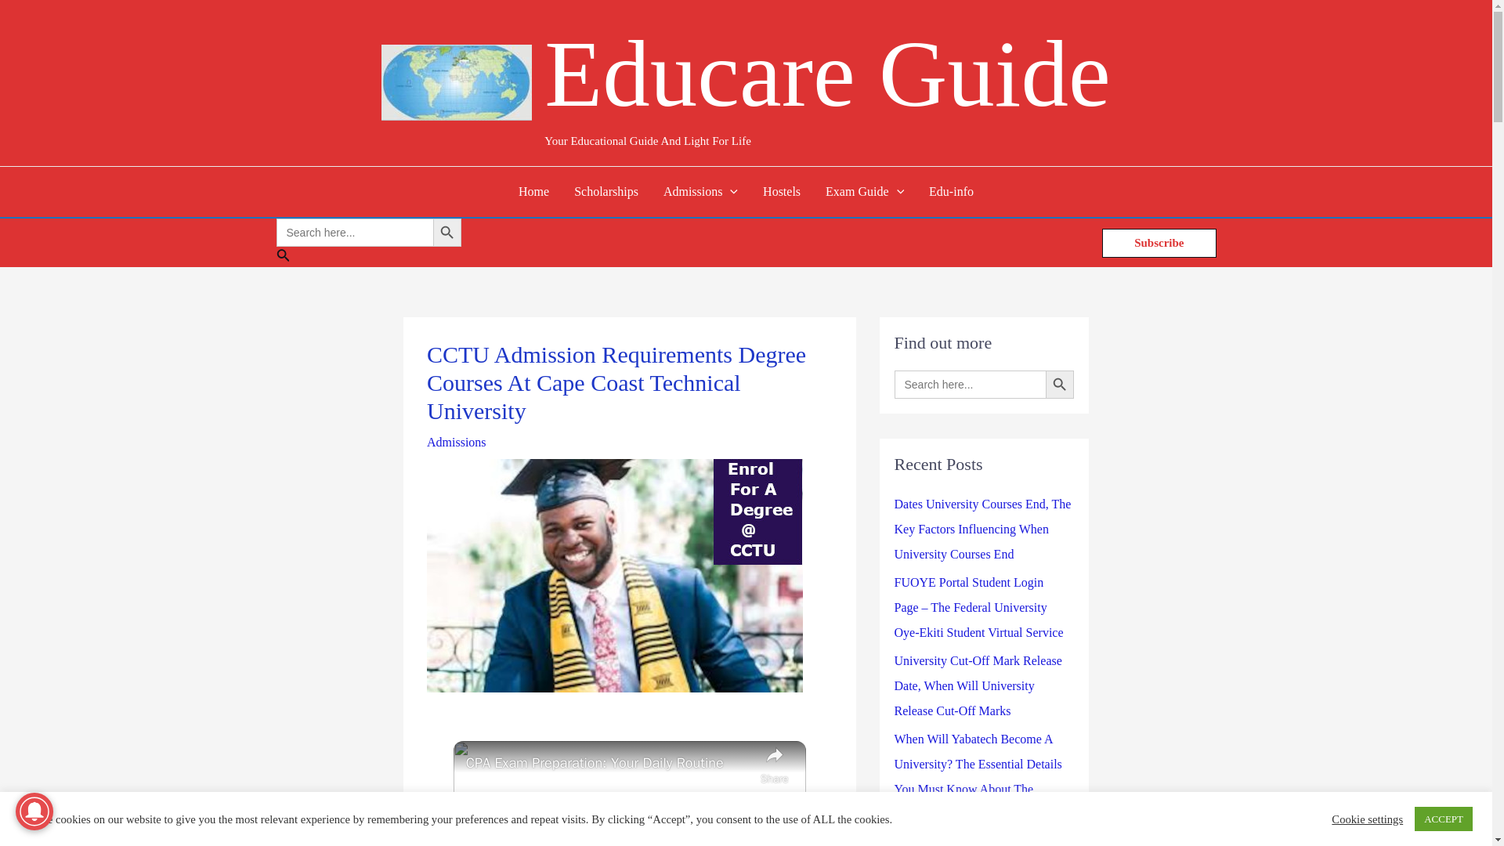 Image resolution: width=1504 pixels, height=846 pixels. I want to click on Play Video, so click(629, 832).